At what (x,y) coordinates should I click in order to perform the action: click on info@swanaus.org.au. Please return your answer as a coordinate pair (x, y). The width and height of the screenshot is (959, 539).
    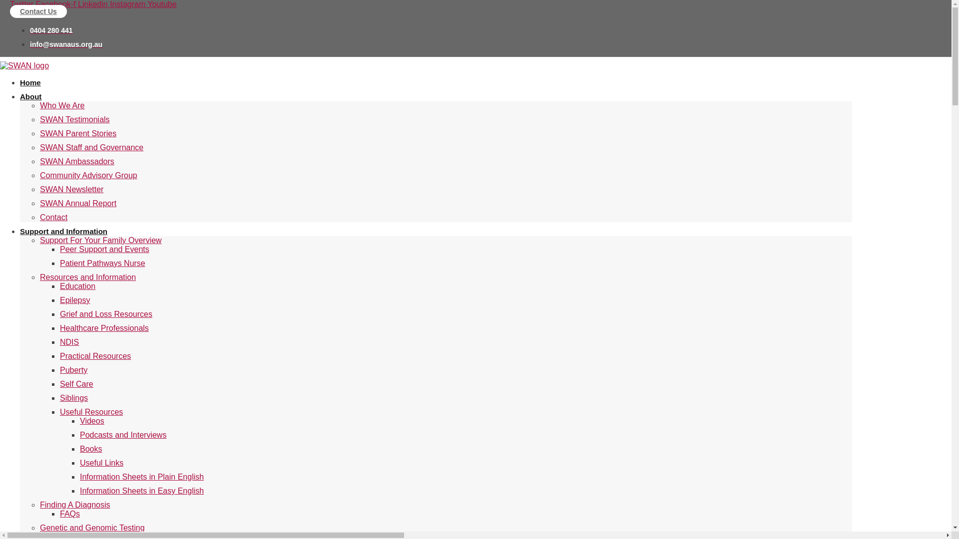
    Looking at the image, I should click on (66, 44).